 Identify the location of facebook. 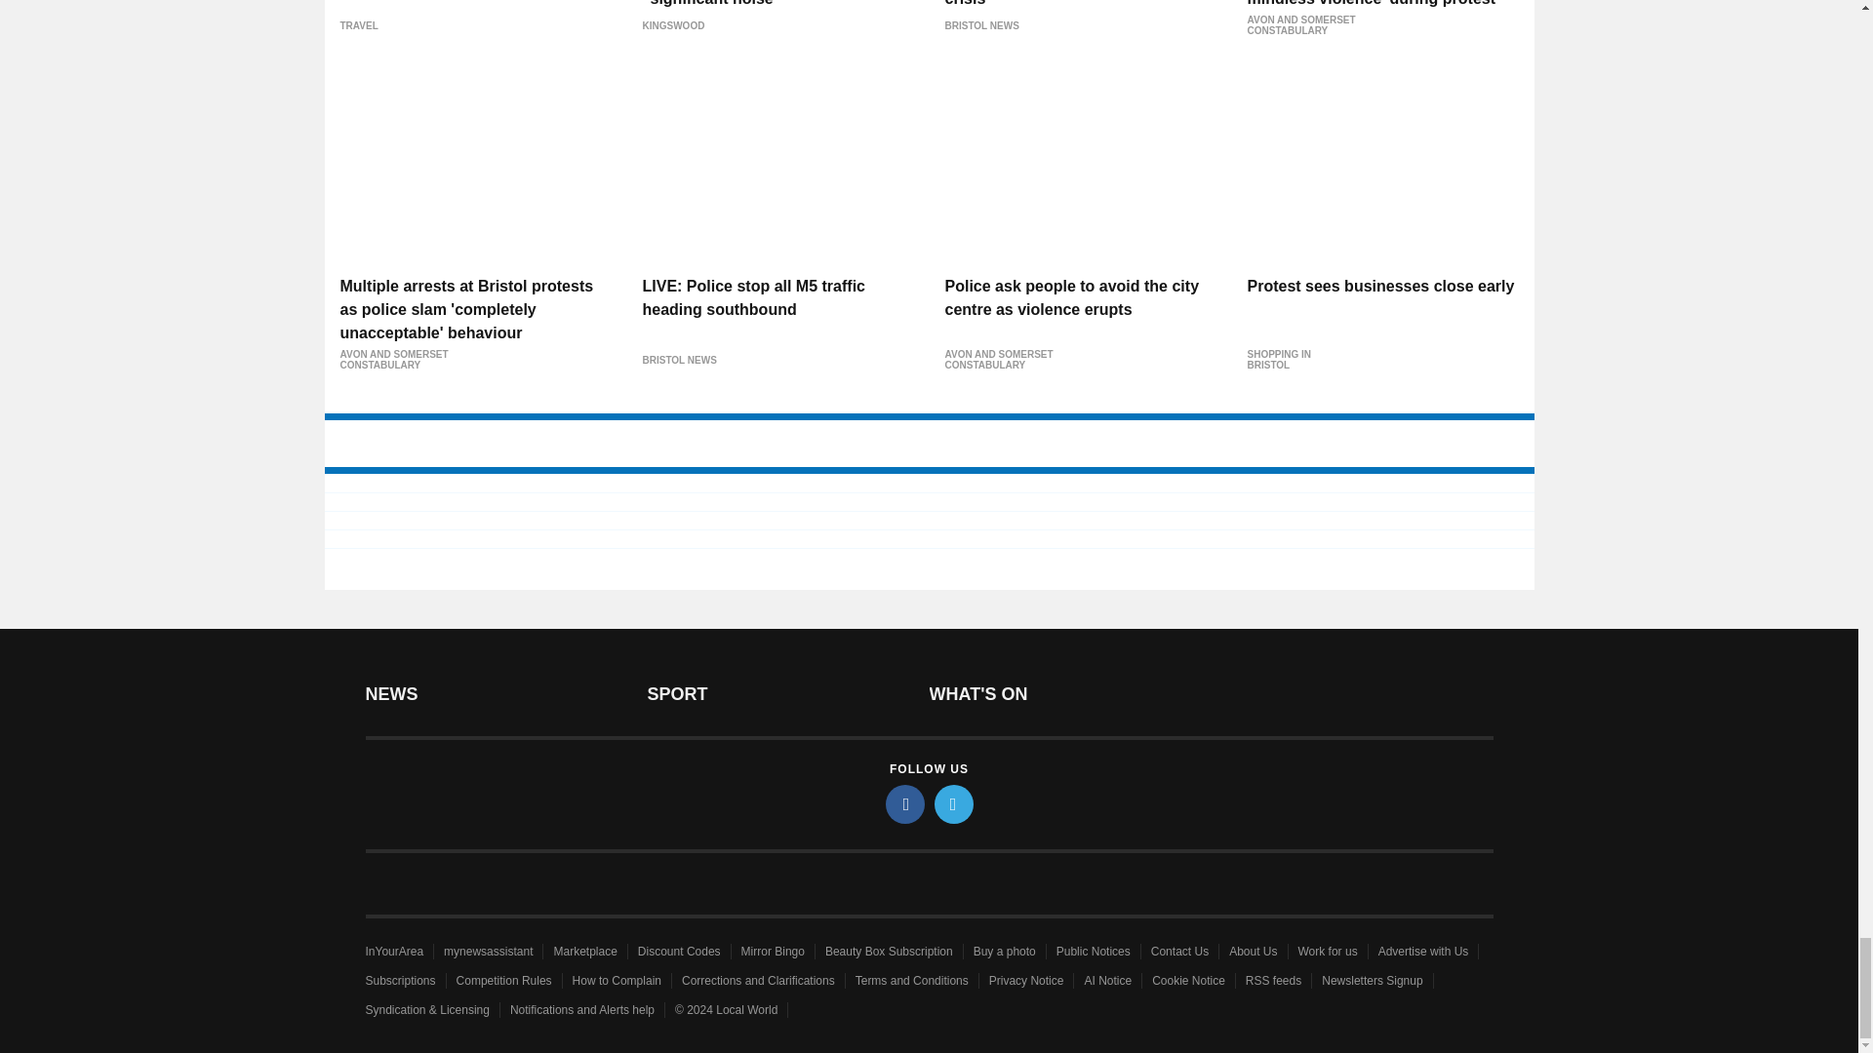
(905, 803).